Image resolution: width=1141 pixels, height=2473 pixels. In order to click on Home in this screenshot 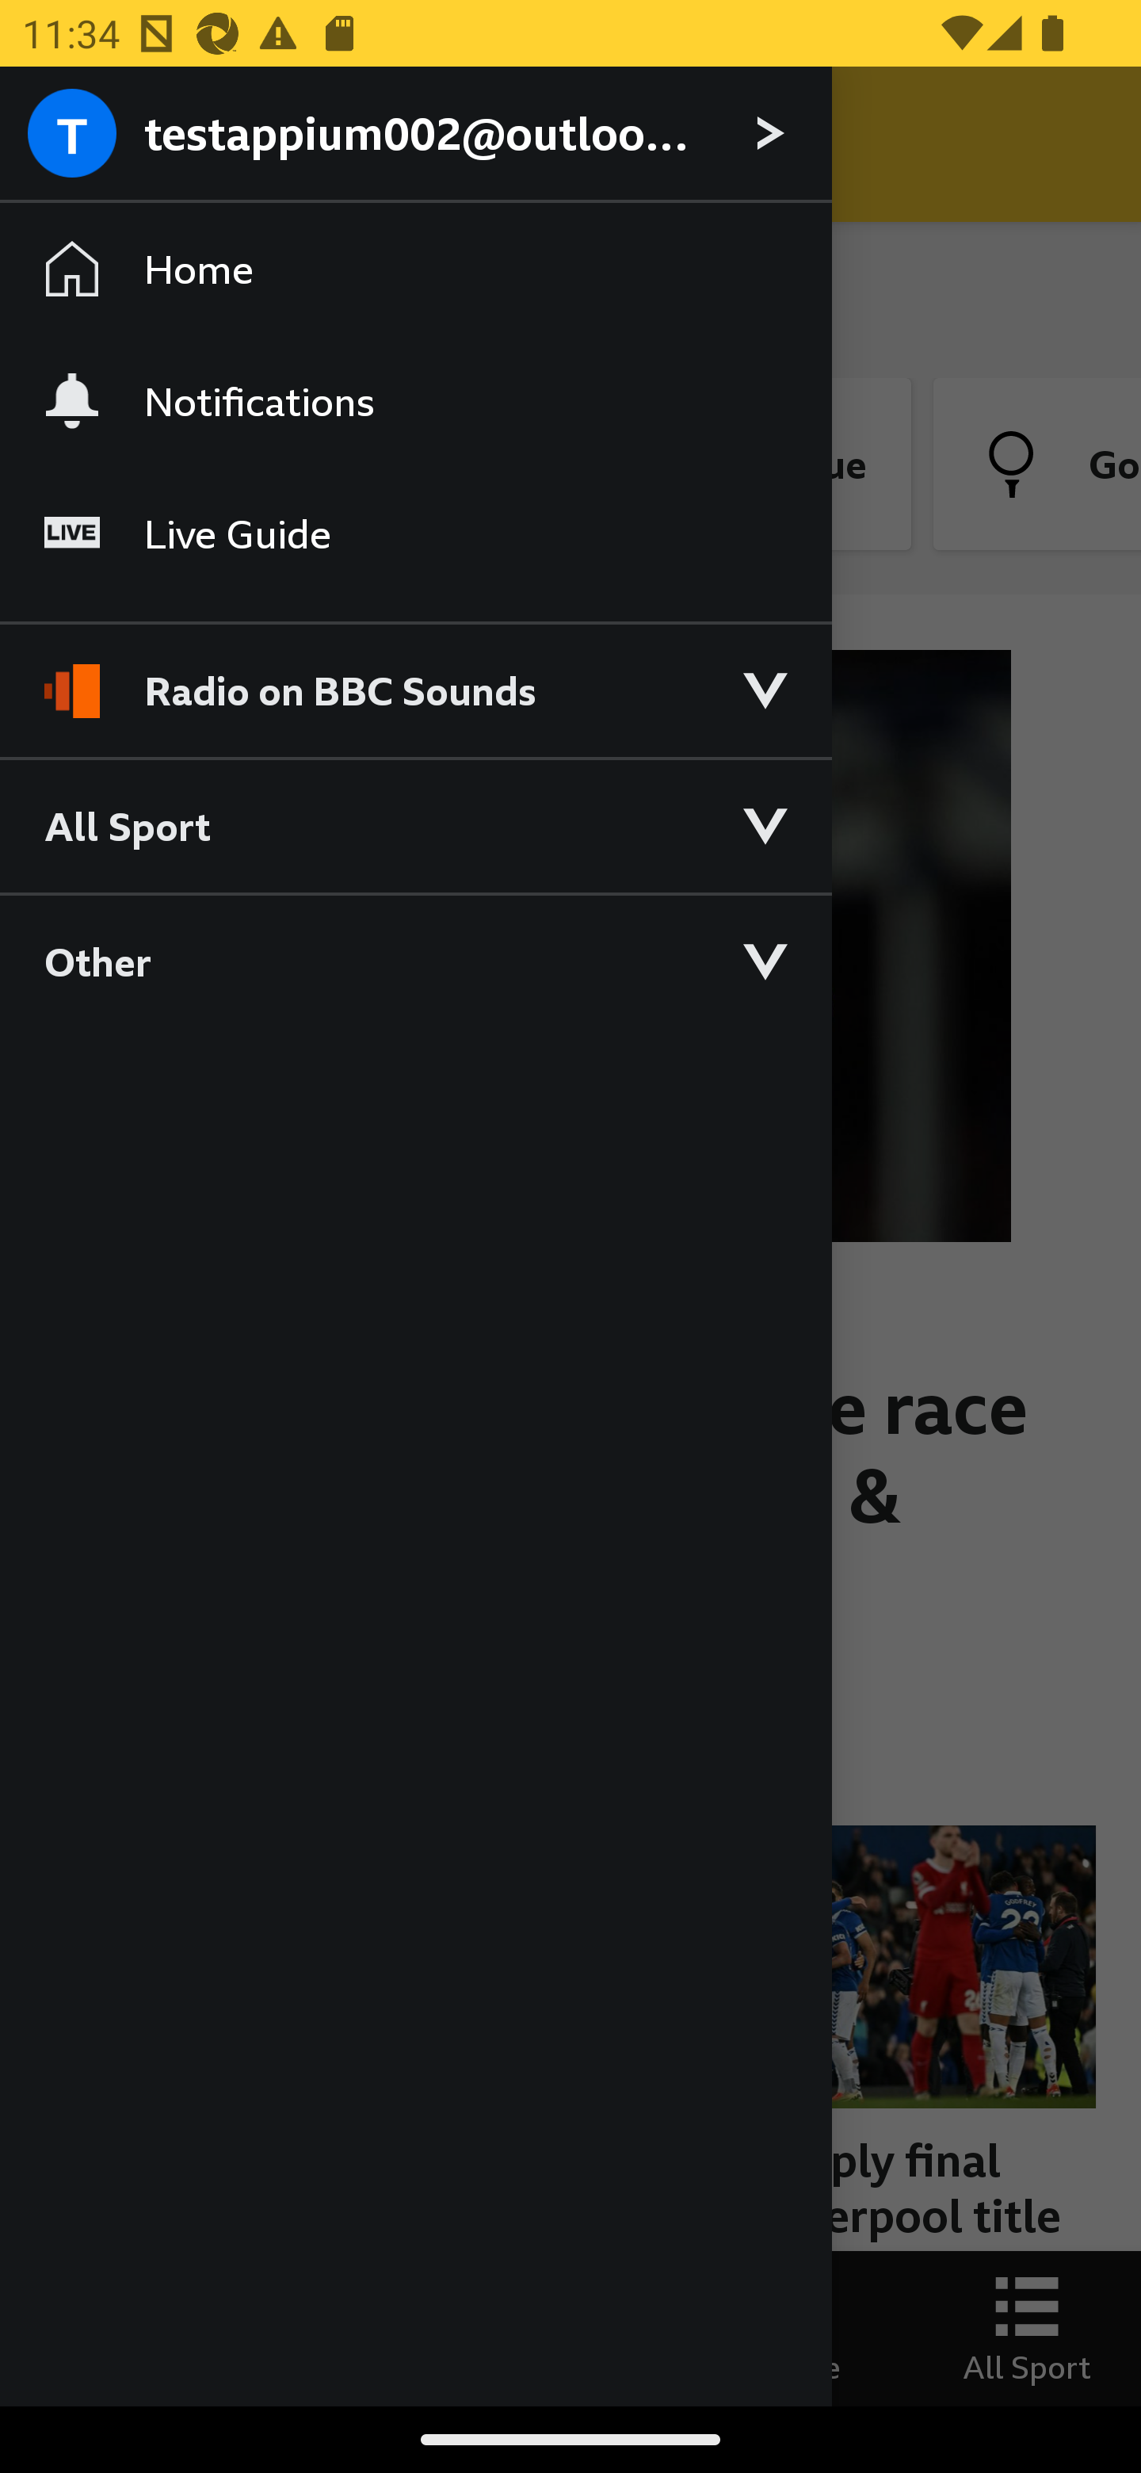, I will do `click(415, 269)`.